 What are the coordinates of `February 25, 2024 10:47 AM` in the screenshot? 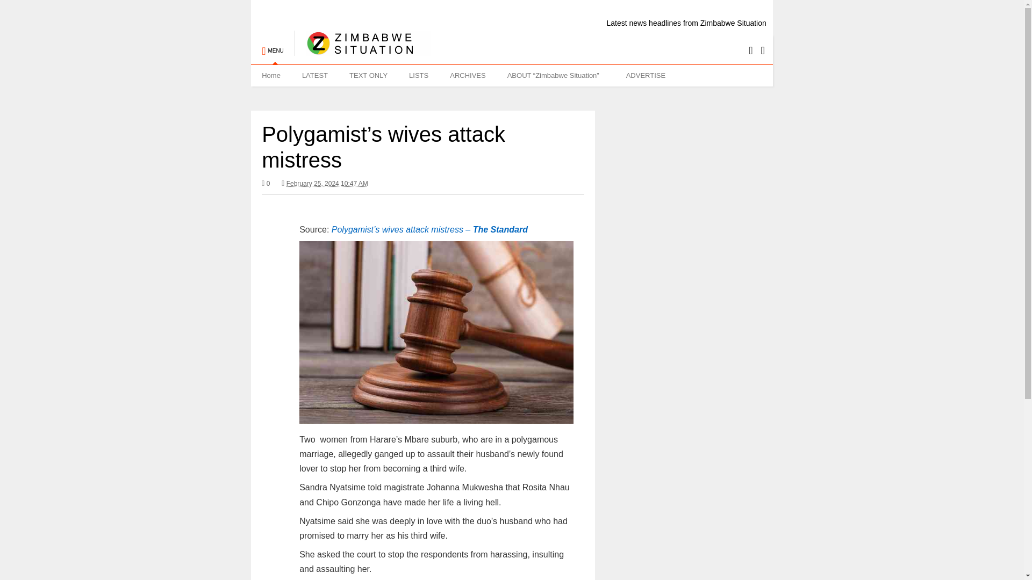 It's located at (325, 184).